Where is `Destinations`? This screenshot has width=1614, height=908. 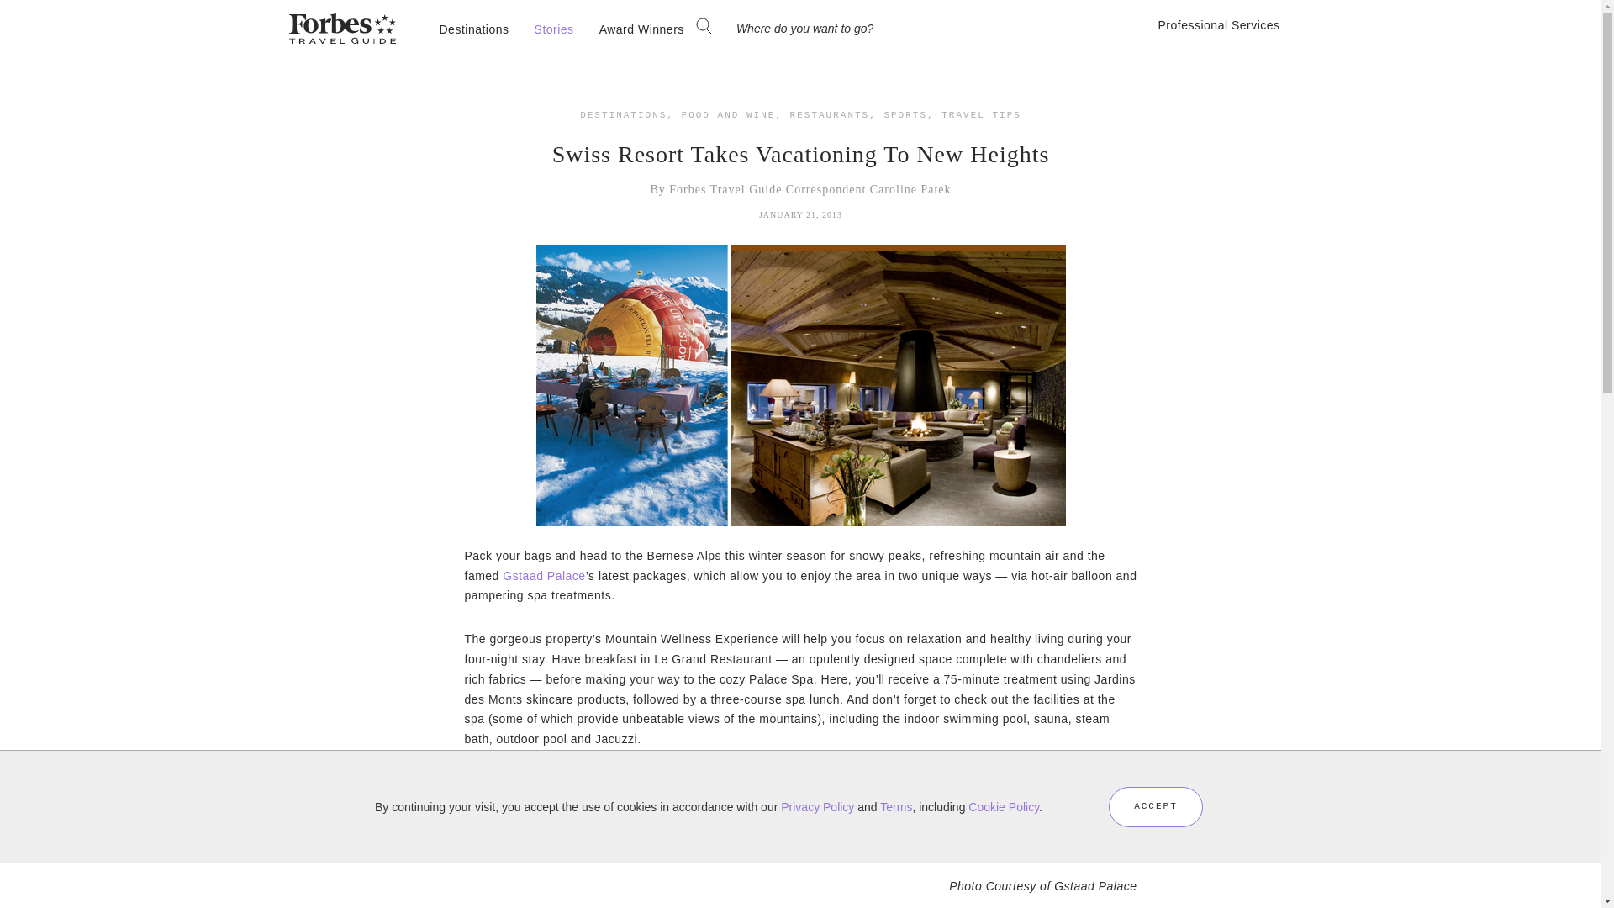 Destinations is located at coordinates (474, 29).